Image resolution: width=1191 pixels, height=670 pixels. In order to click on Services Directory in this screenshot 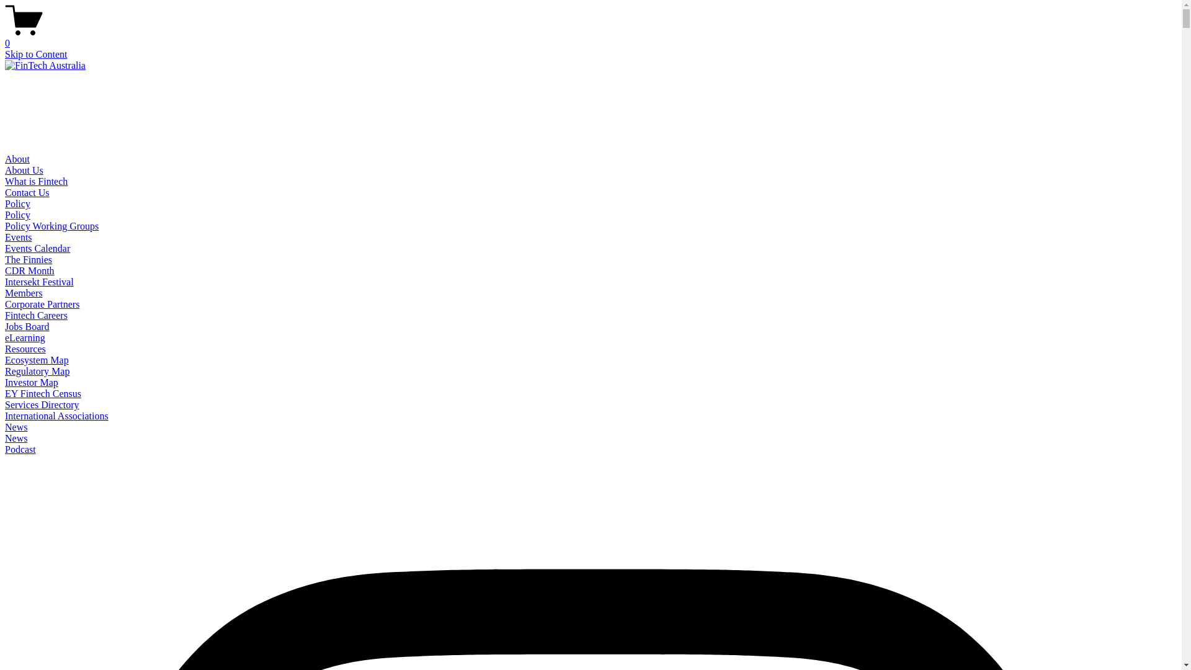, I will do `click(42, 404)`.